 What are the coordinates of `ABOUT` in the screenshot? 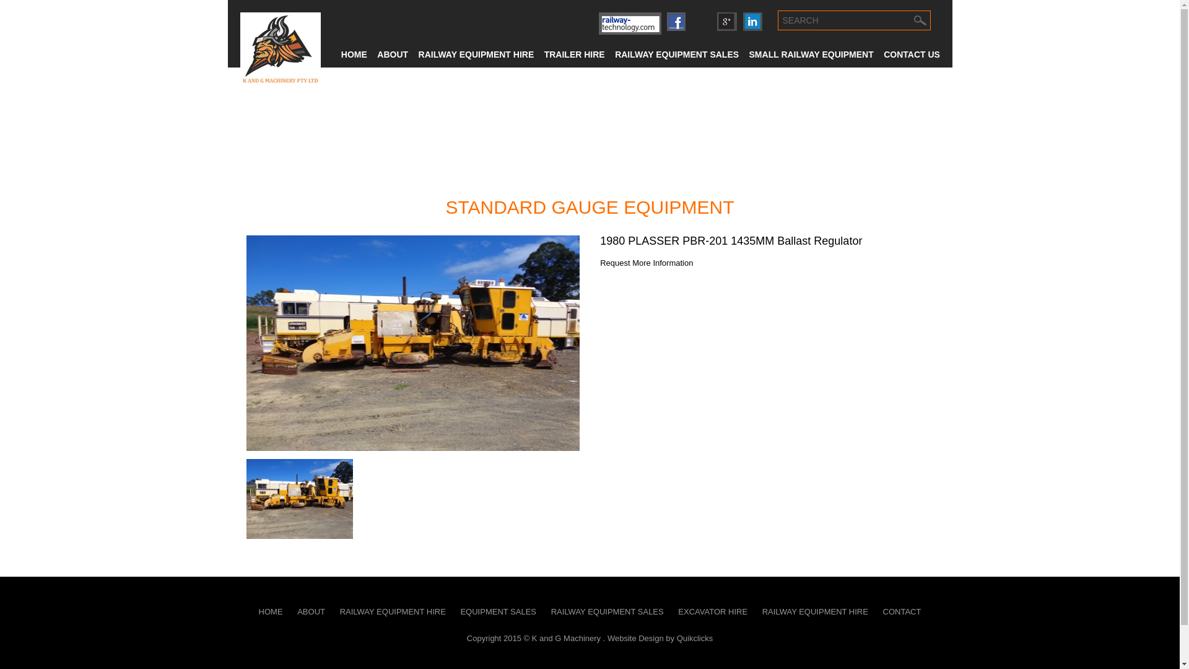 It's located at (393, 56).